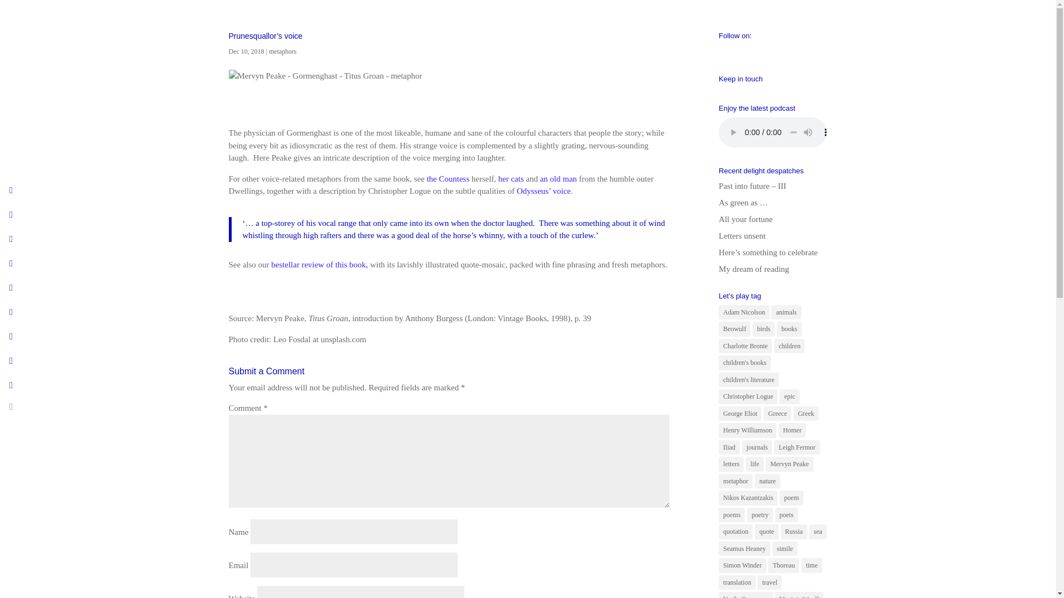 This screenshot has height=598, width=1064. What do you see at coordinates (283, 51) in the screenshot?
I see `metaphors` at bounding box center [283, 51].